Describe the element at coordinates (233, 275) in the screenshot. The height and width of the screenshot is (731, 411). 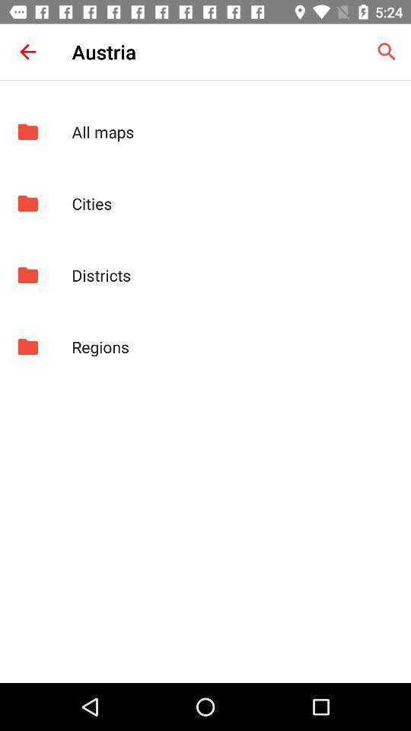
I see `scroll to districts app` at that location.